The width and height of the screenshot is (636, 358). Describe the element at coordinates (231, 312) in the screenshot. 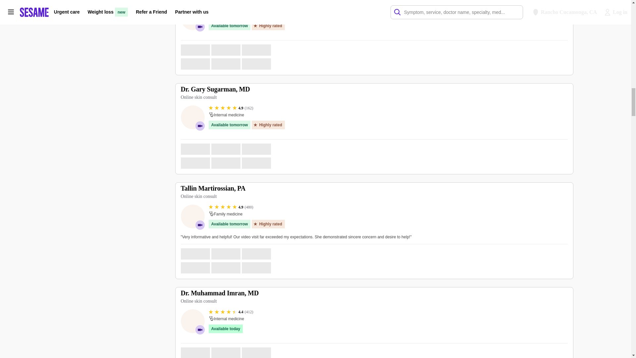

I see `This provider has an overall rating of 4.4 out of 5 stars.` at that location.